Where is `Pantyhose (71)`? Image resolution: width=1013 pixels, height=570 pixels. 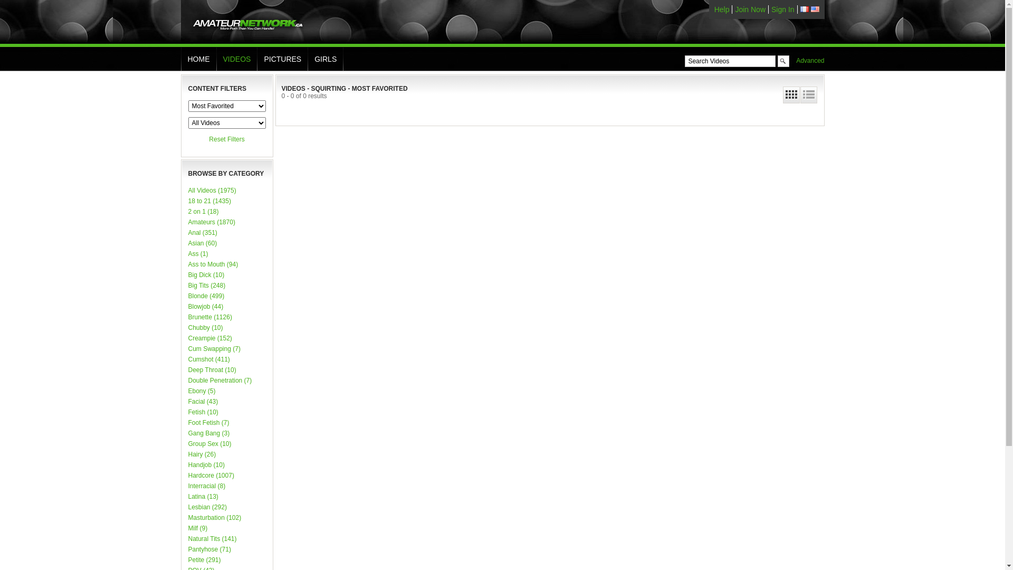
Pantyhose (71) is located at coordinates (227, 549).